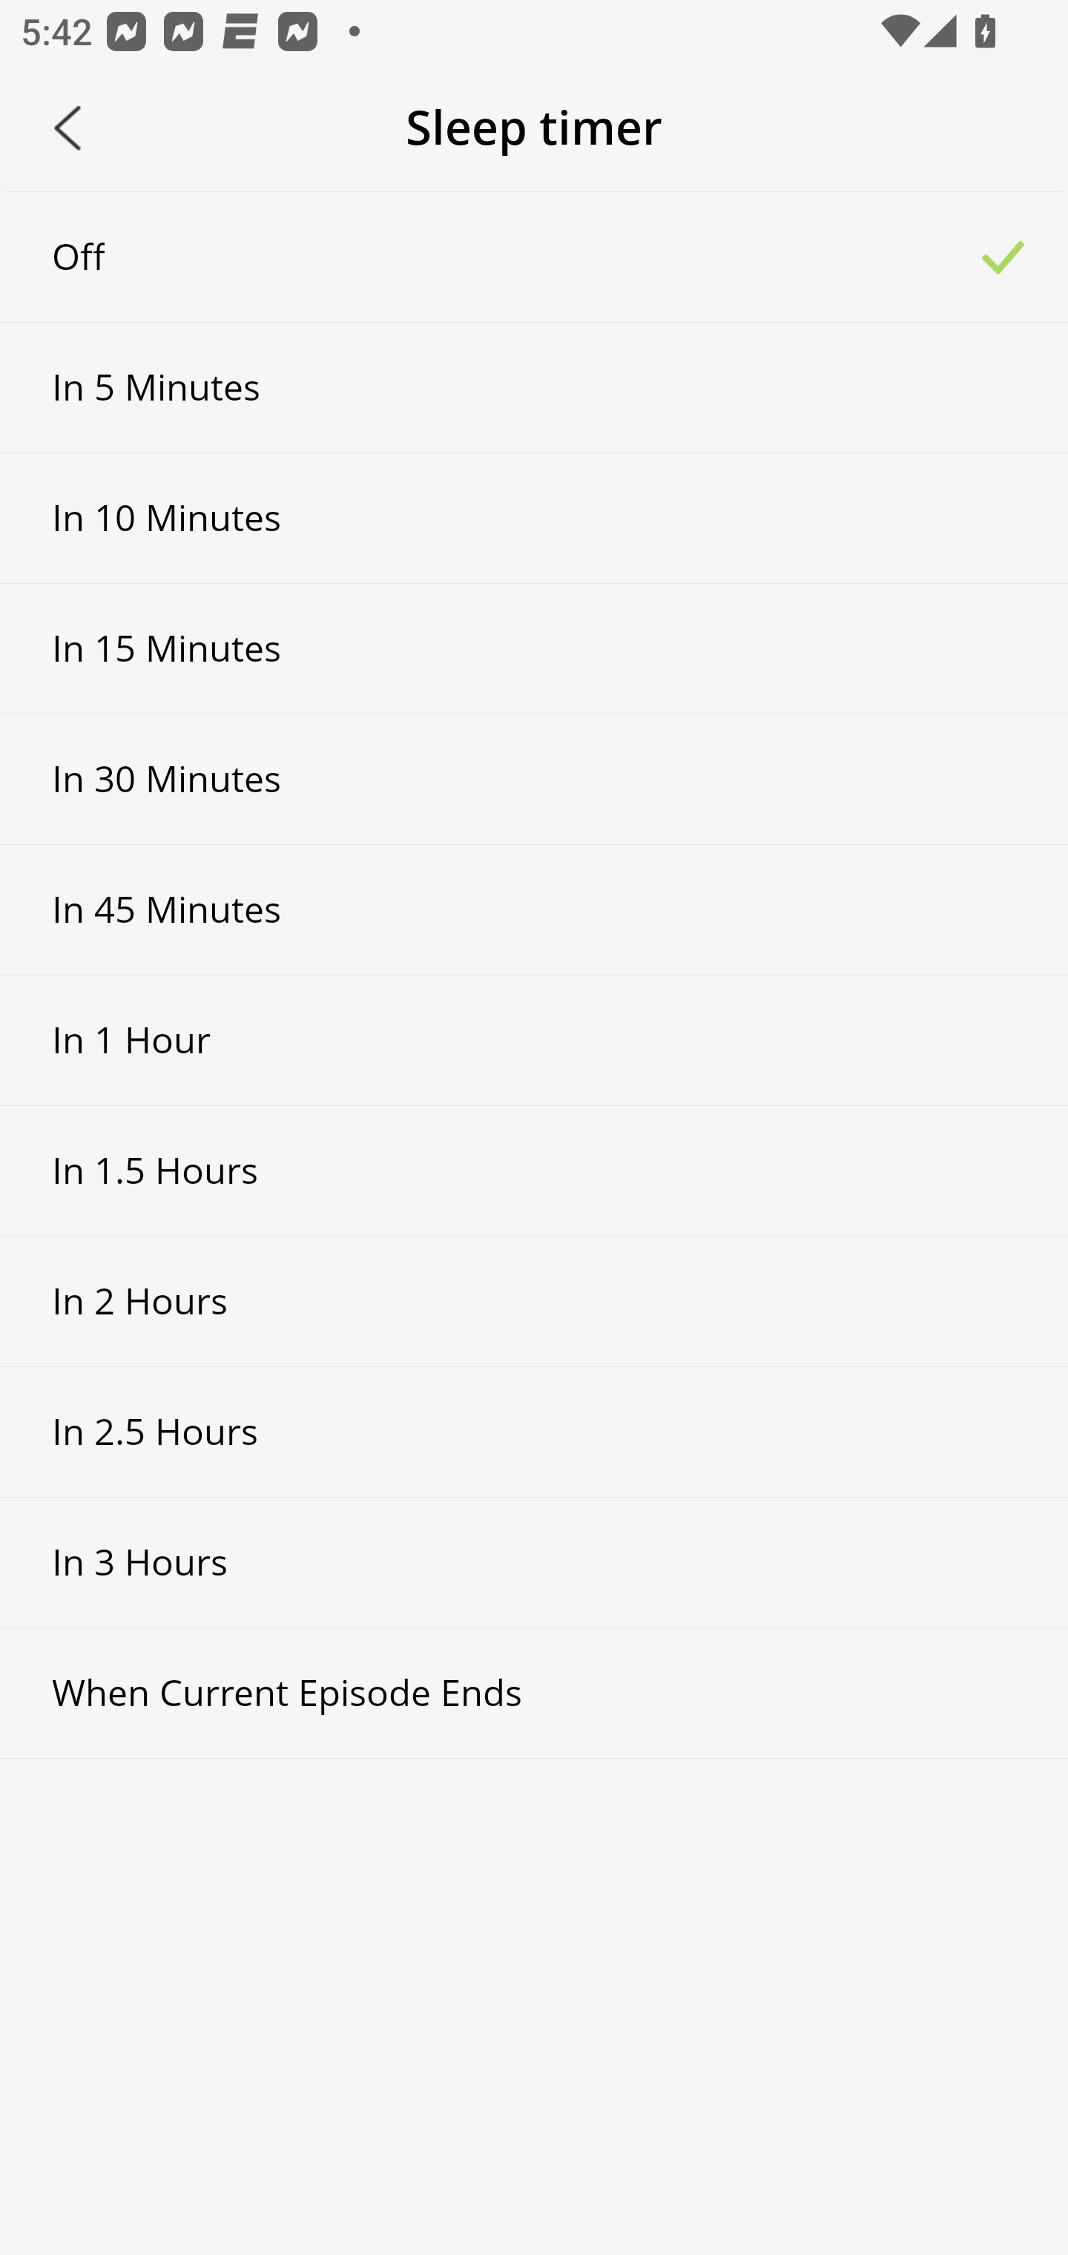 This screenshot has width=1068, height=2255. What do you see at coordinates (534, 648) in the screenshot?
I see `In 15 Minutes` at bounding box center [534, 648].